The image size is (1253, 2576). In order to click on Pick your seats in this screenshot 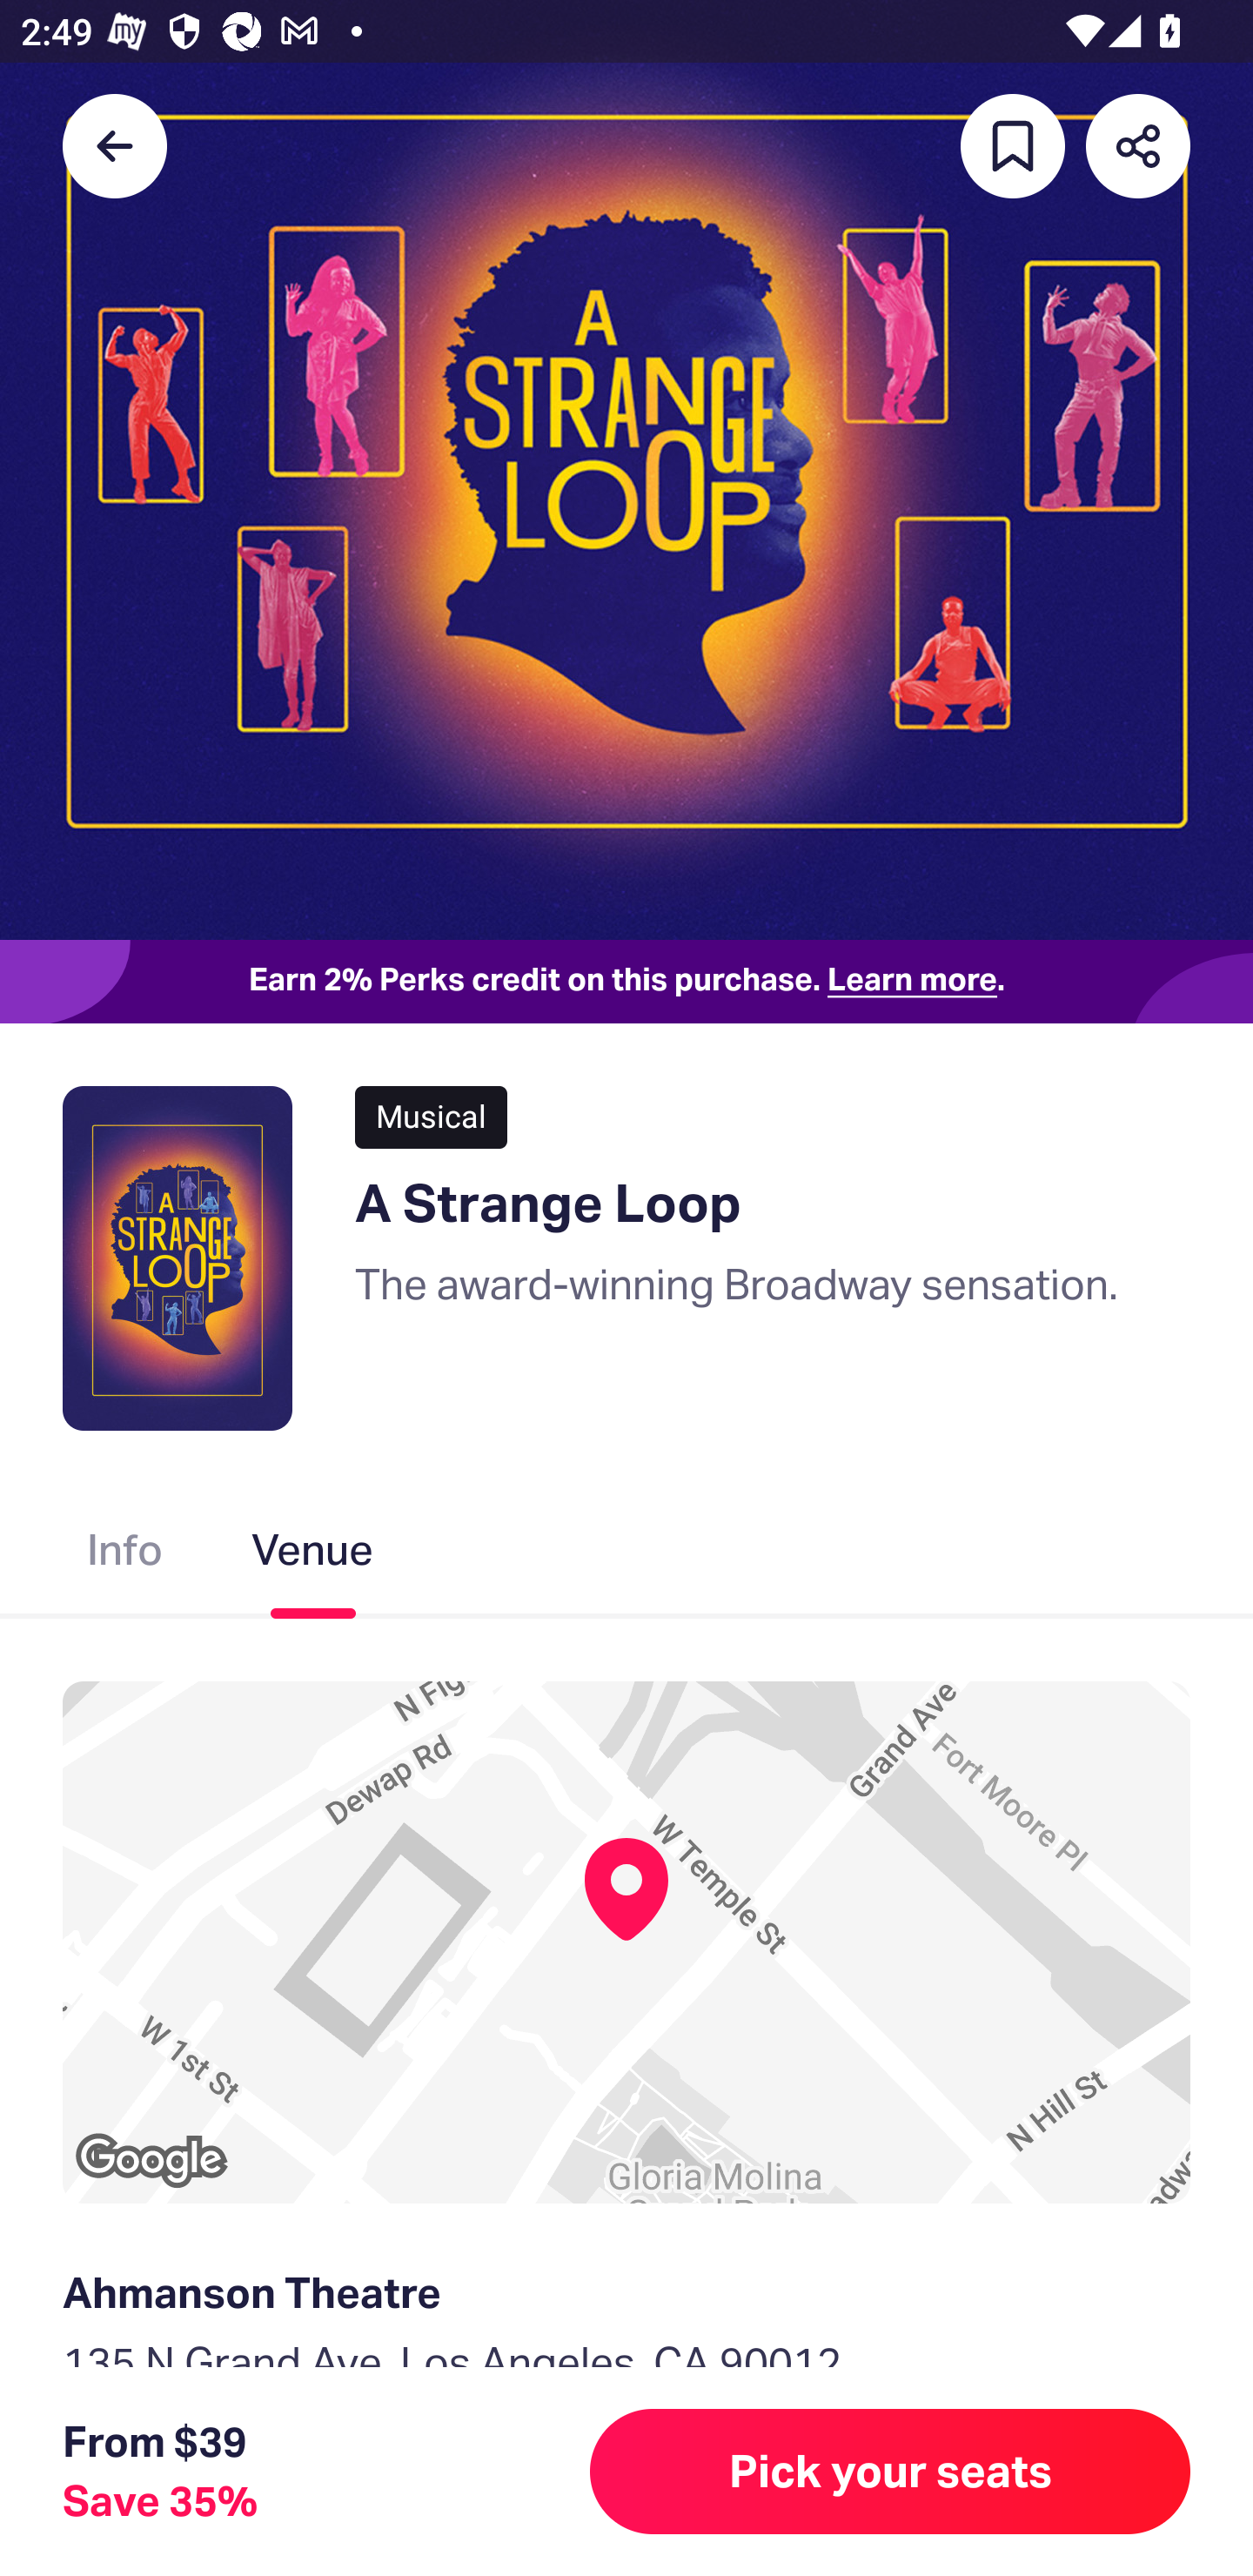, I will do `click(890, 2472)`.